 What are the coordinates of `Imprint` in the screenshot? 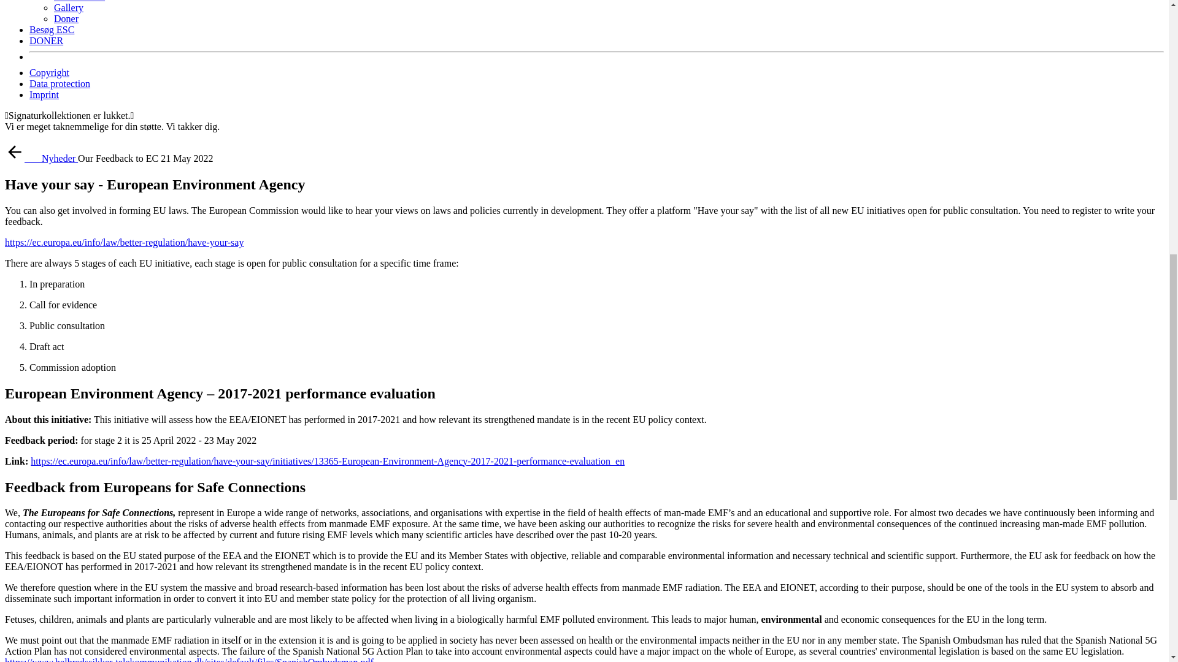 It's located at (44, 94).